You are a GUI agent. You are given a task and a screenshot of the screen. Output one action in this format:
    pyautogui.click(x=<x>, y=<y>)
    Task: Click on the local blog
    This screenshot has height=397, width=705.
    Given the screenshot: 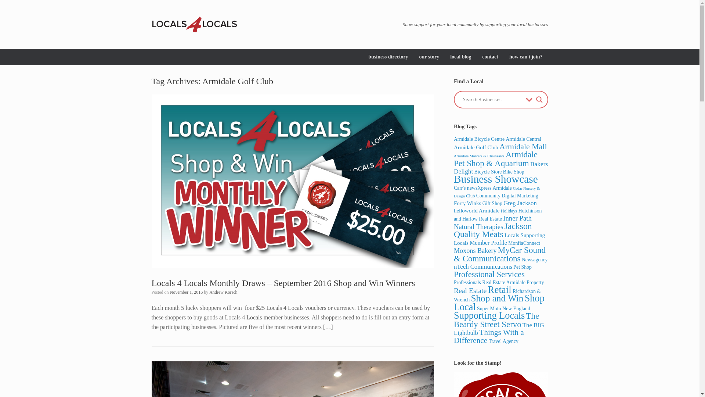 What is the action you would take?
    pyautogui.click(x=460, y=57)
    